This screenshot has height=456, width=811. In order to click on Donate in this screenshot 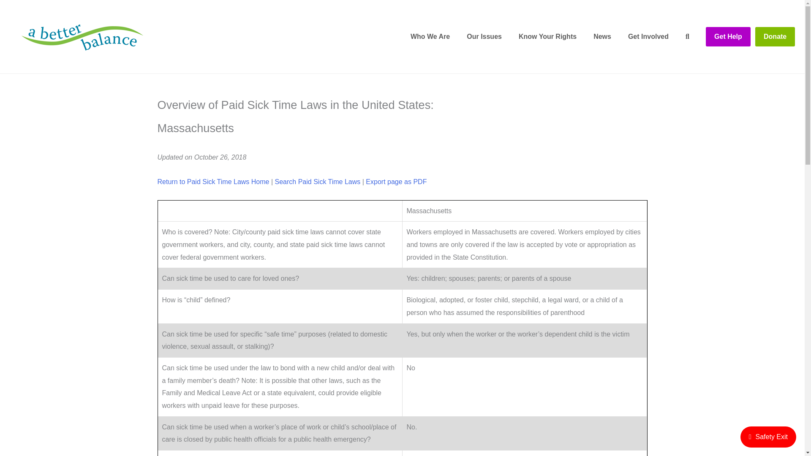, I will do `click(775, 36)`.